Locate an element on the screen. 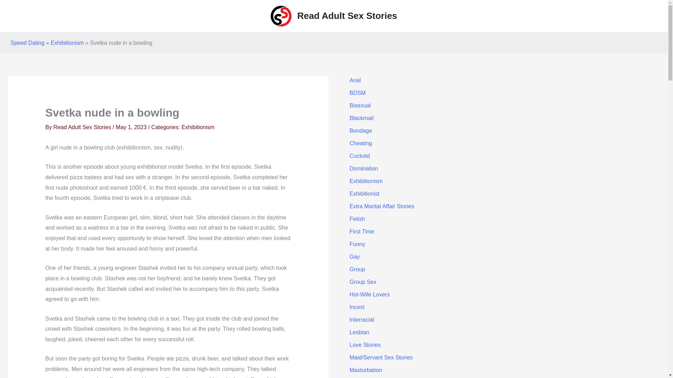 This screenshot has width=673, height=378. Cheating is located at coordinates (360, 143).